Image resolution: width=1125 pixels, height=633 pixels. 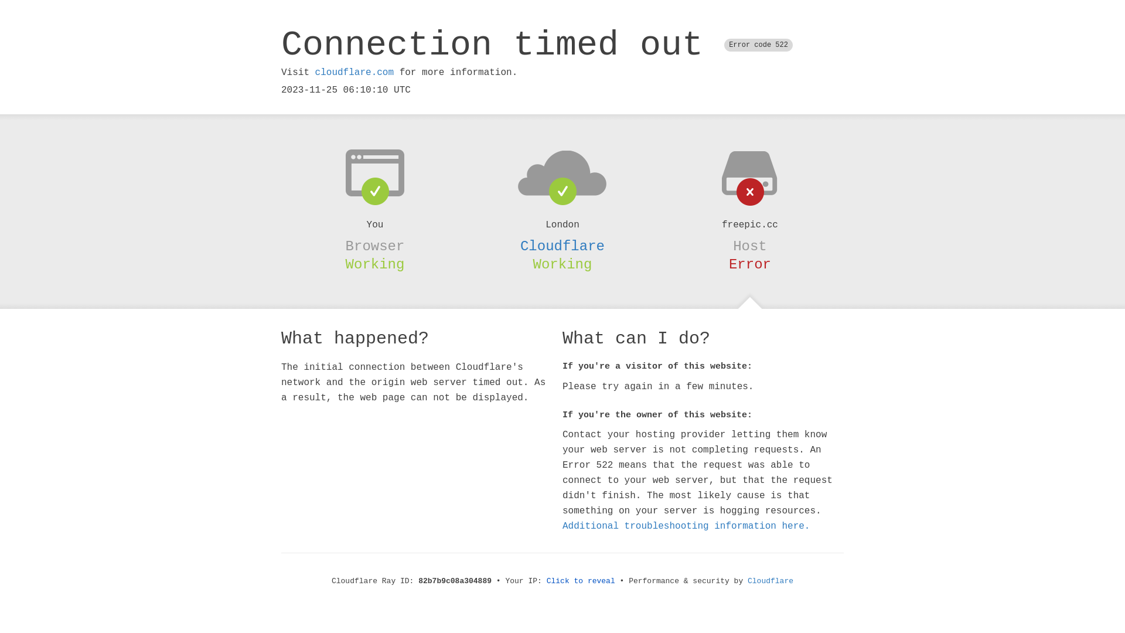 I want to click on Cloudflare, so click(x=562, y=246).